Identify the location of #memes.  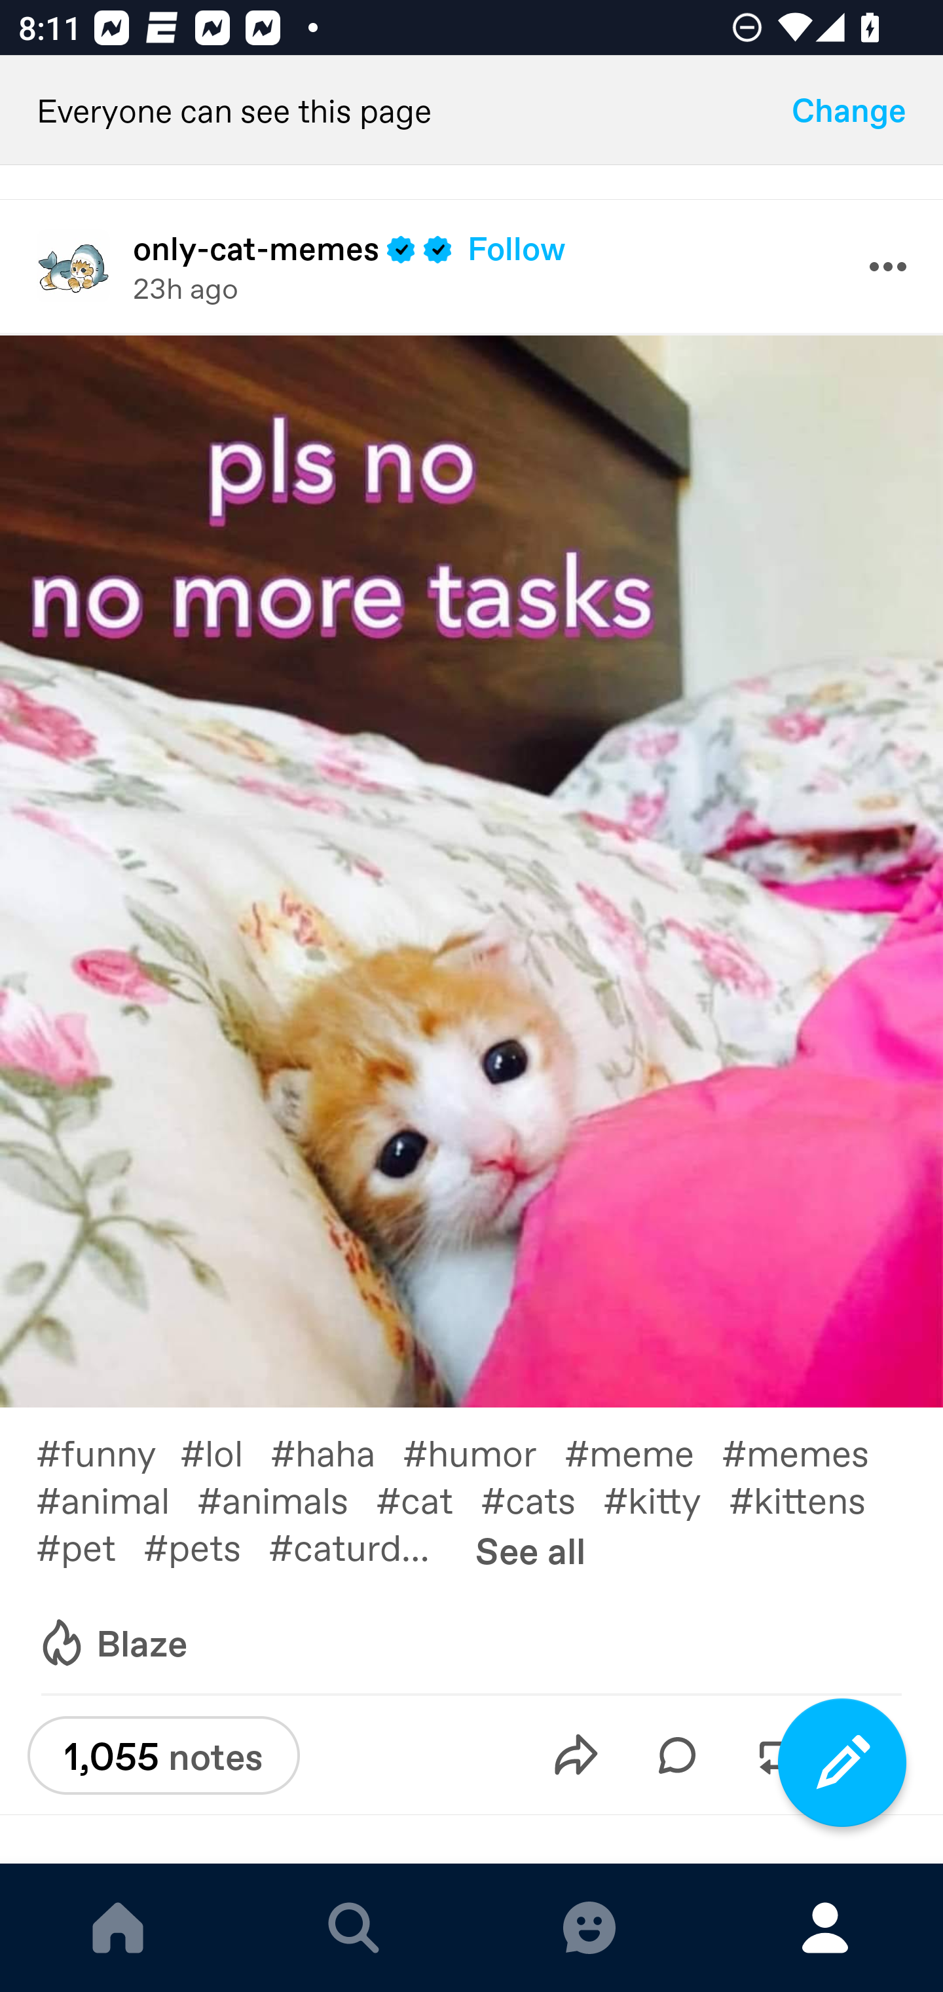
(809, 1452).